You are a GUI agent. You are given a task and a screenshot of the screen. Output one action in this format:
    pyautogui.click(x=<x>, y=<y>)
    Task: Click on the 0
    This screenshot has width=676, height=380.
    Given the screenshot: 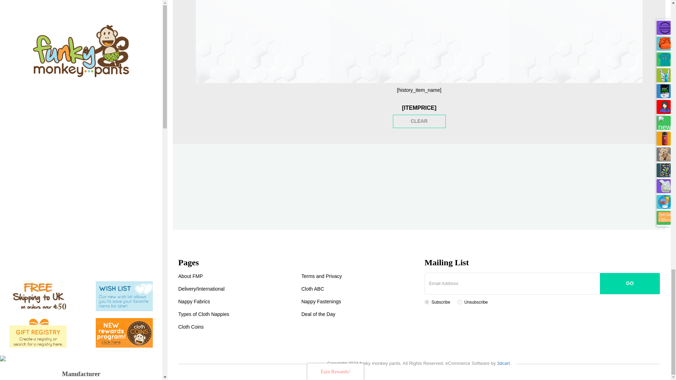 What is the action you would take?
    pyautogui.click(x=459, y=302)
    